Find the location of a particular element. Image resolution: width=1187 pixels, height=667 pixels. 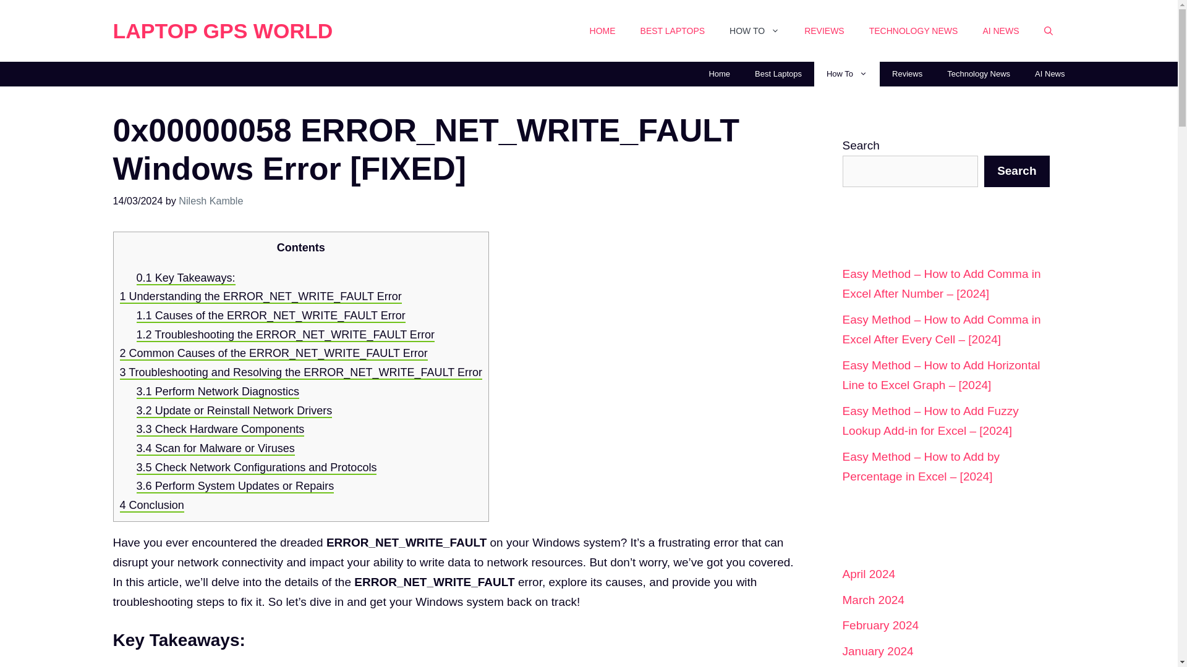

3.3 Check Hardware Components is located at coordinates (220, 430).